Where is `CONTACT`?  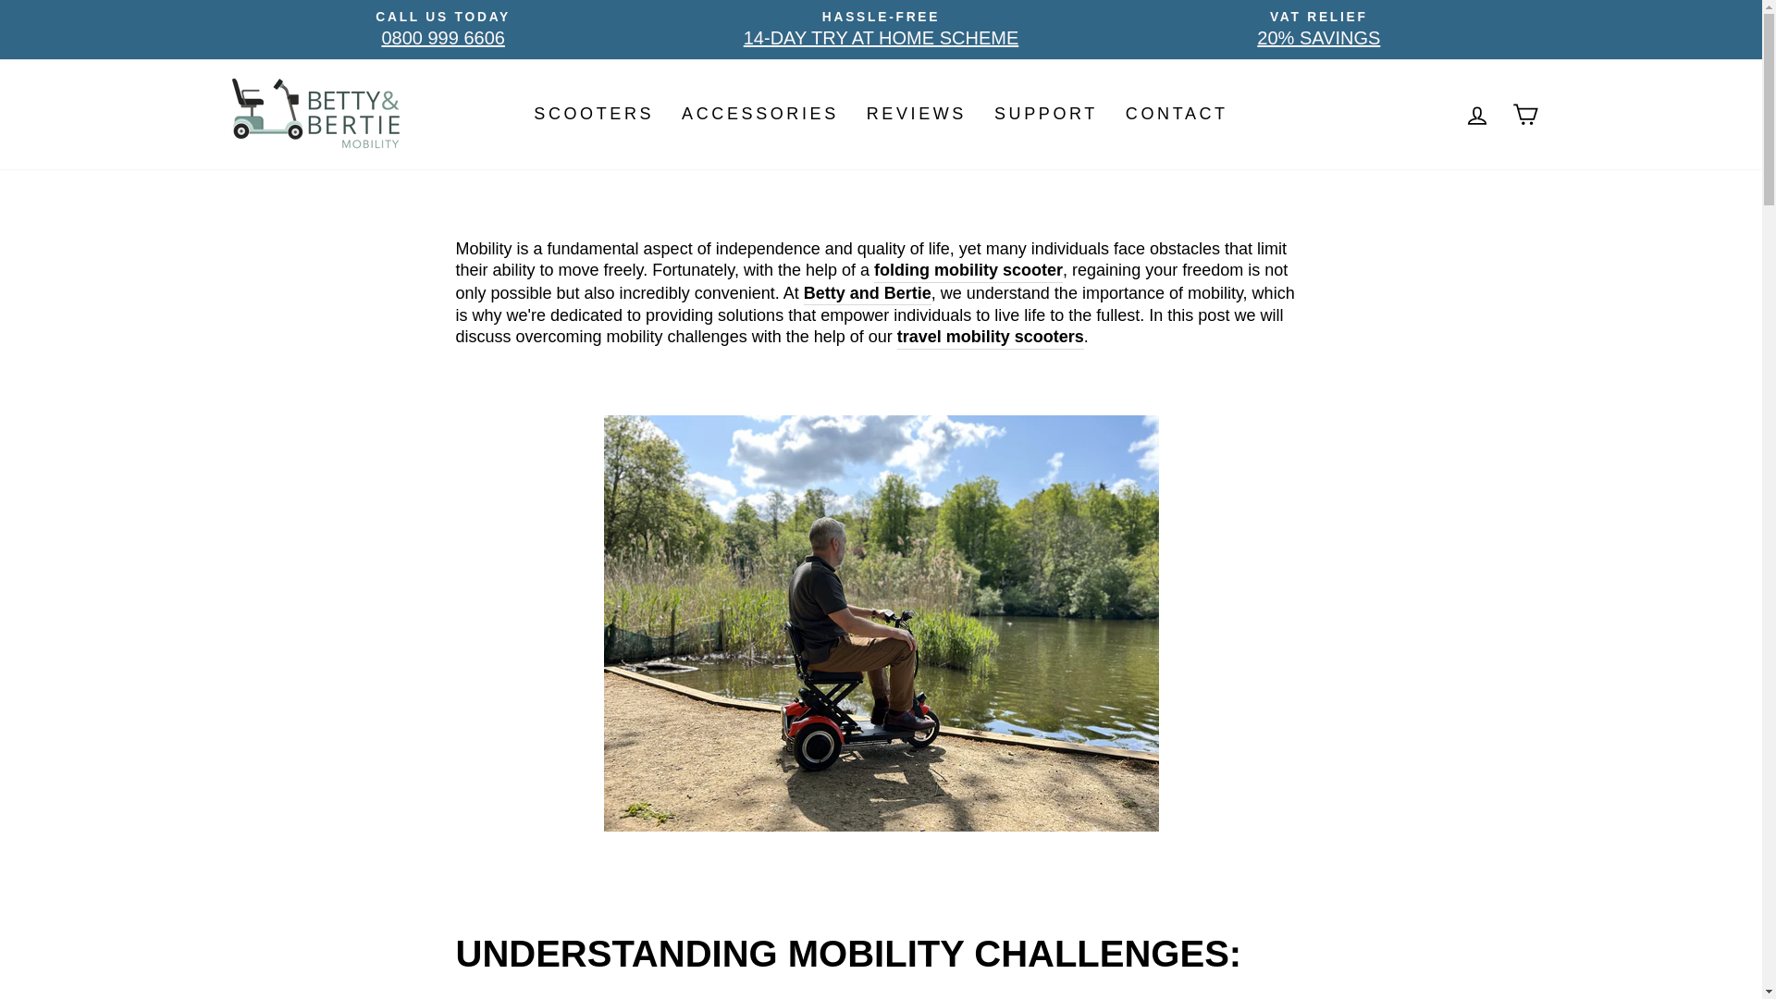
CONTACT is located at coordinates (1177, 114).